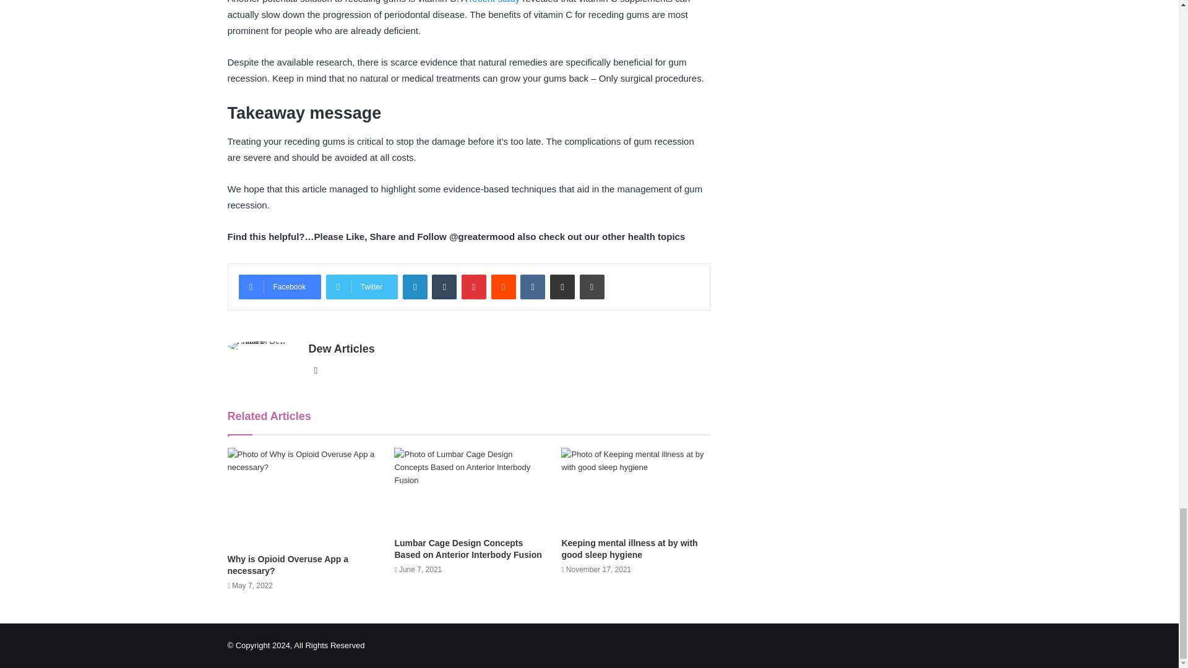 This screenshot has width=1188, height=668. I want to click on VKontakte, so click(532, 286).